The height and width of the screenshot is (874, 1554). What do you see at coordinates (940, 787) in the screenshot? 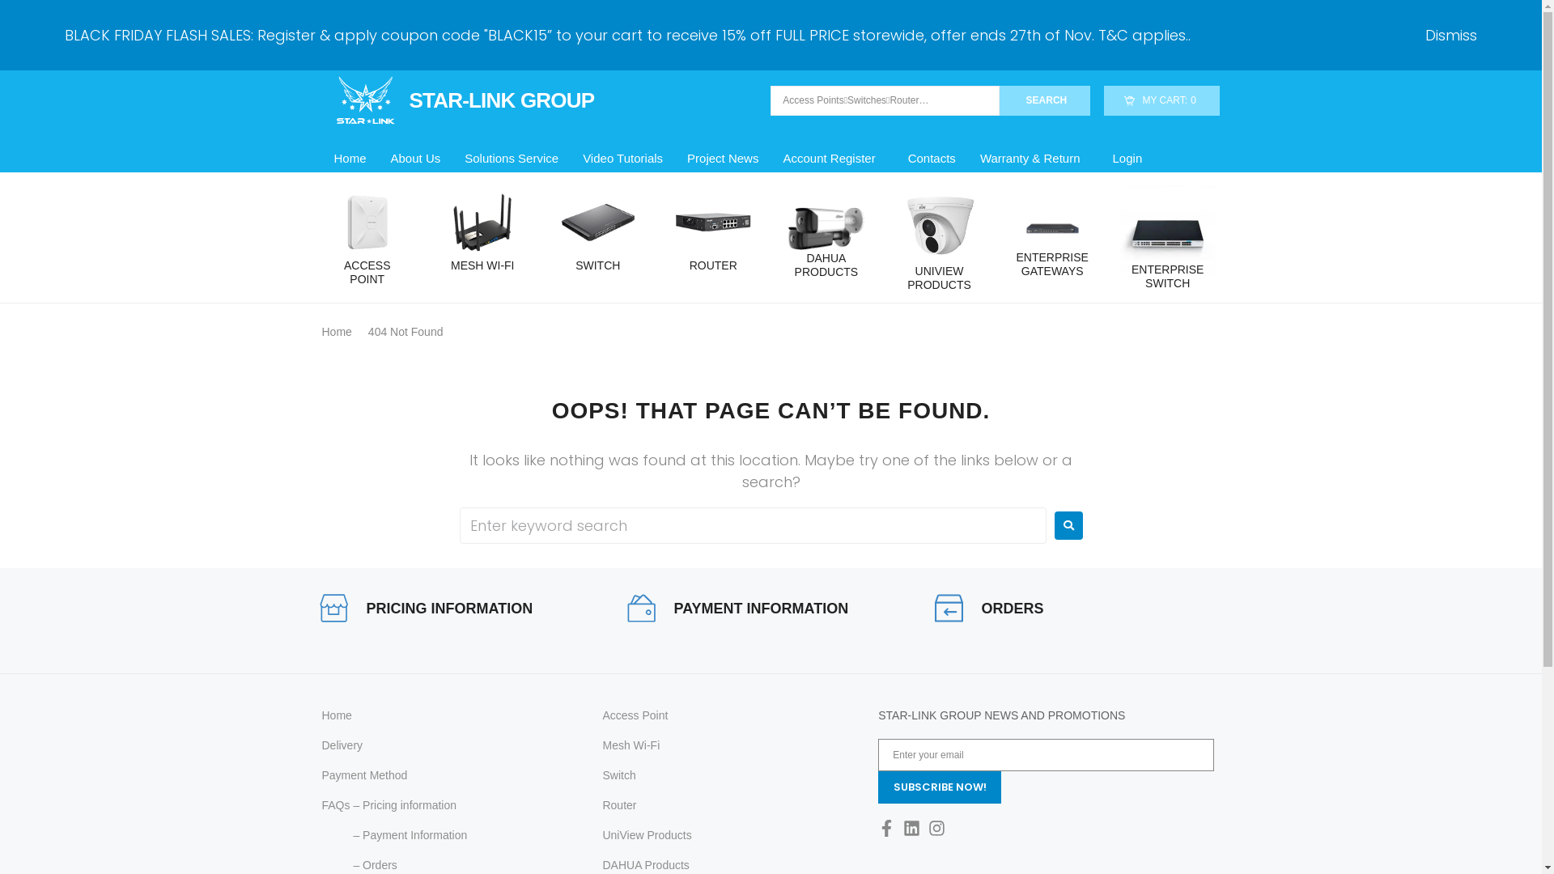
I see `SUBSCRIBE NOW!` at bounding box center [940, 787].